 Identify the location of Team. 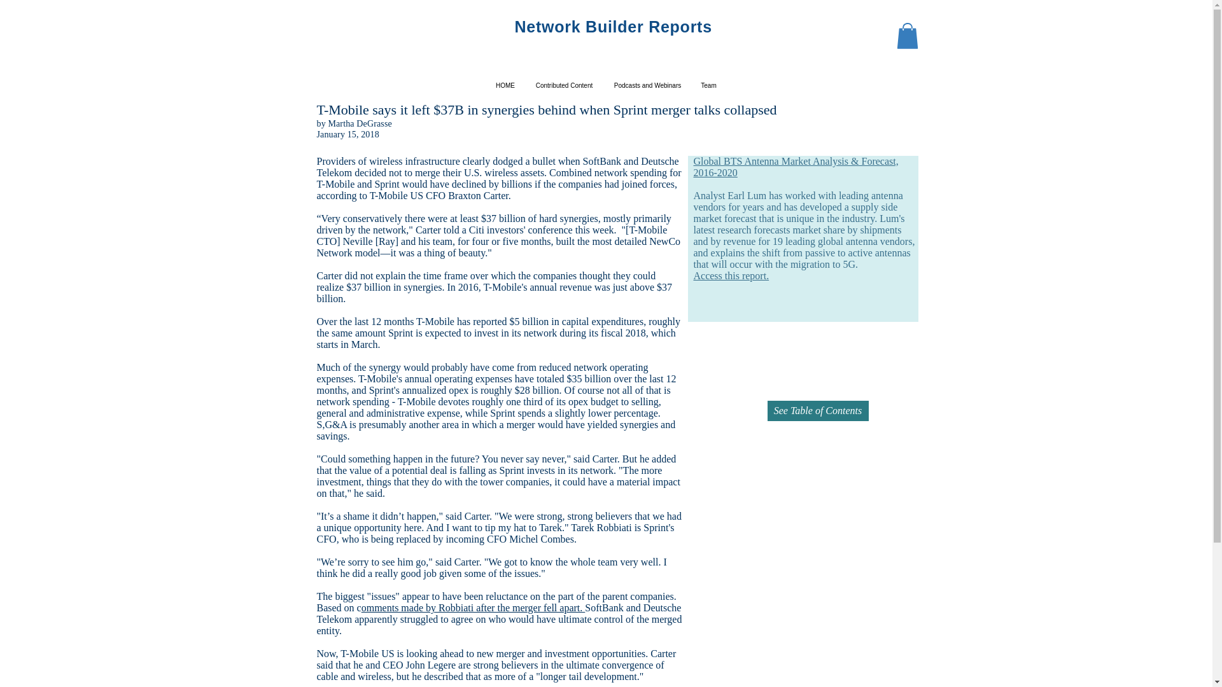
(708, 85).